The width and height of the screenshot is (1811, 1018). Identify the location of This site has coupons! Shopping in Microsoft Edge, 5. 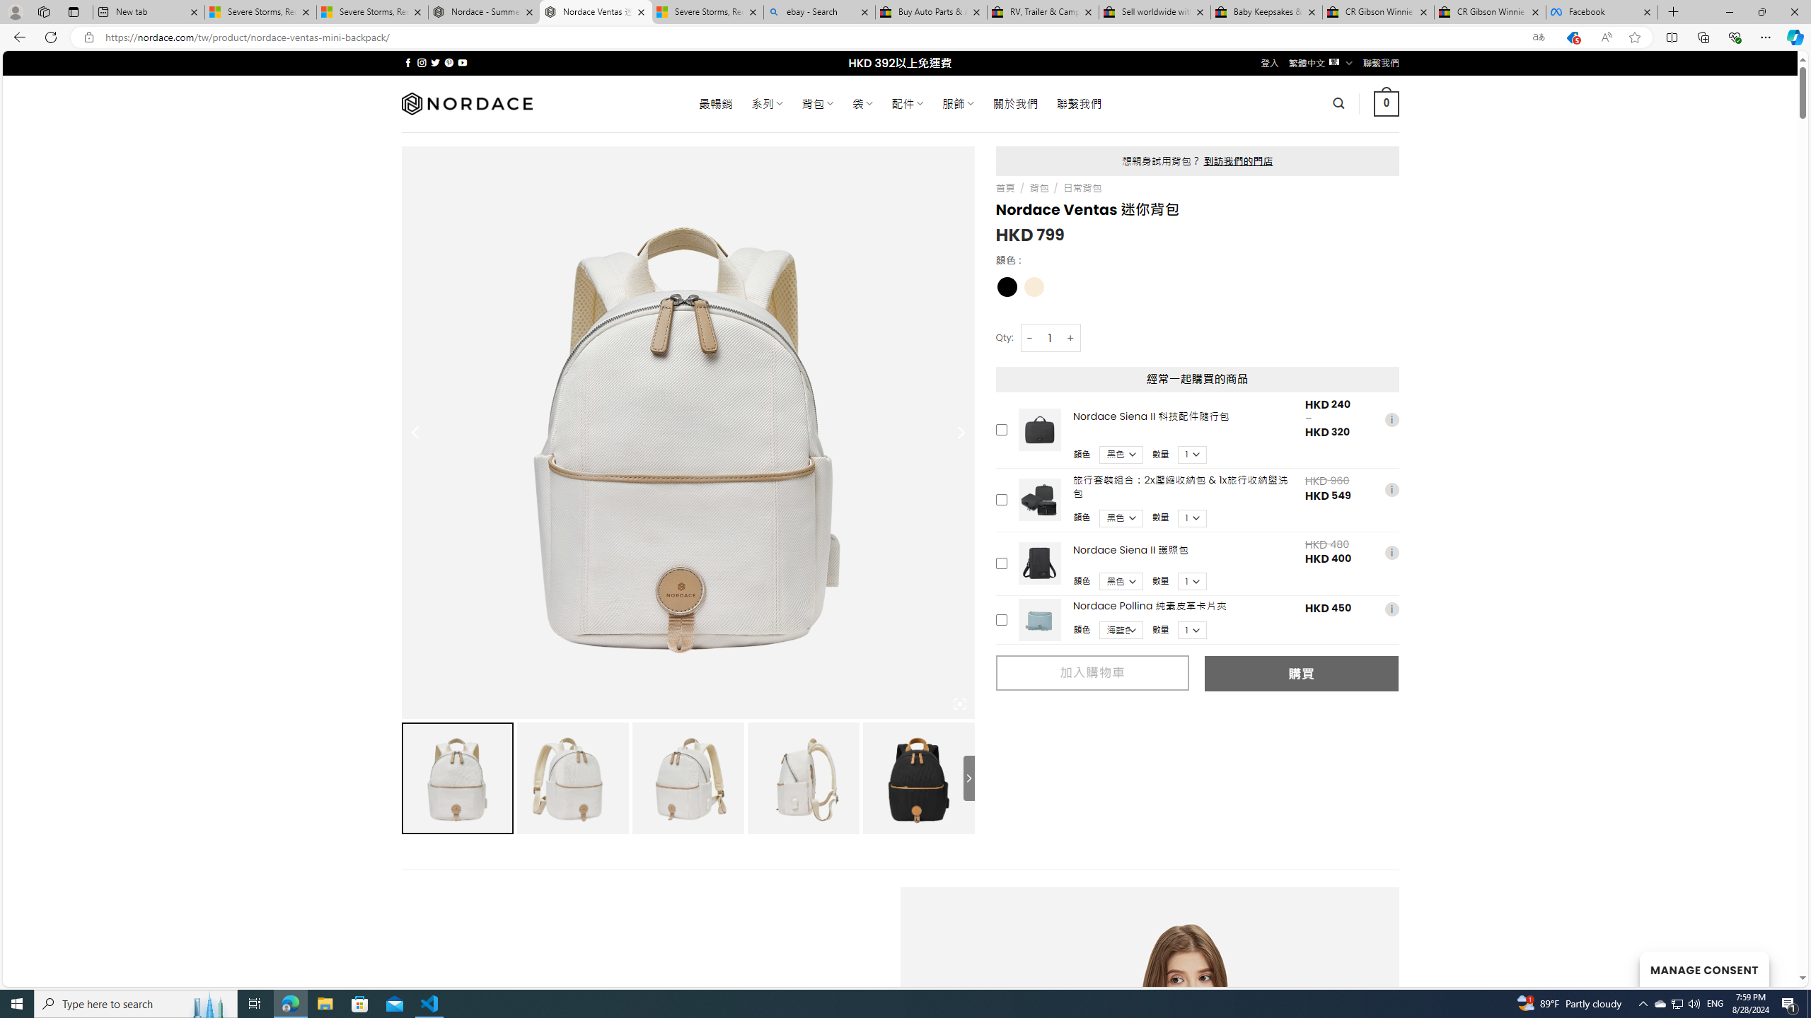
(1572, 37).